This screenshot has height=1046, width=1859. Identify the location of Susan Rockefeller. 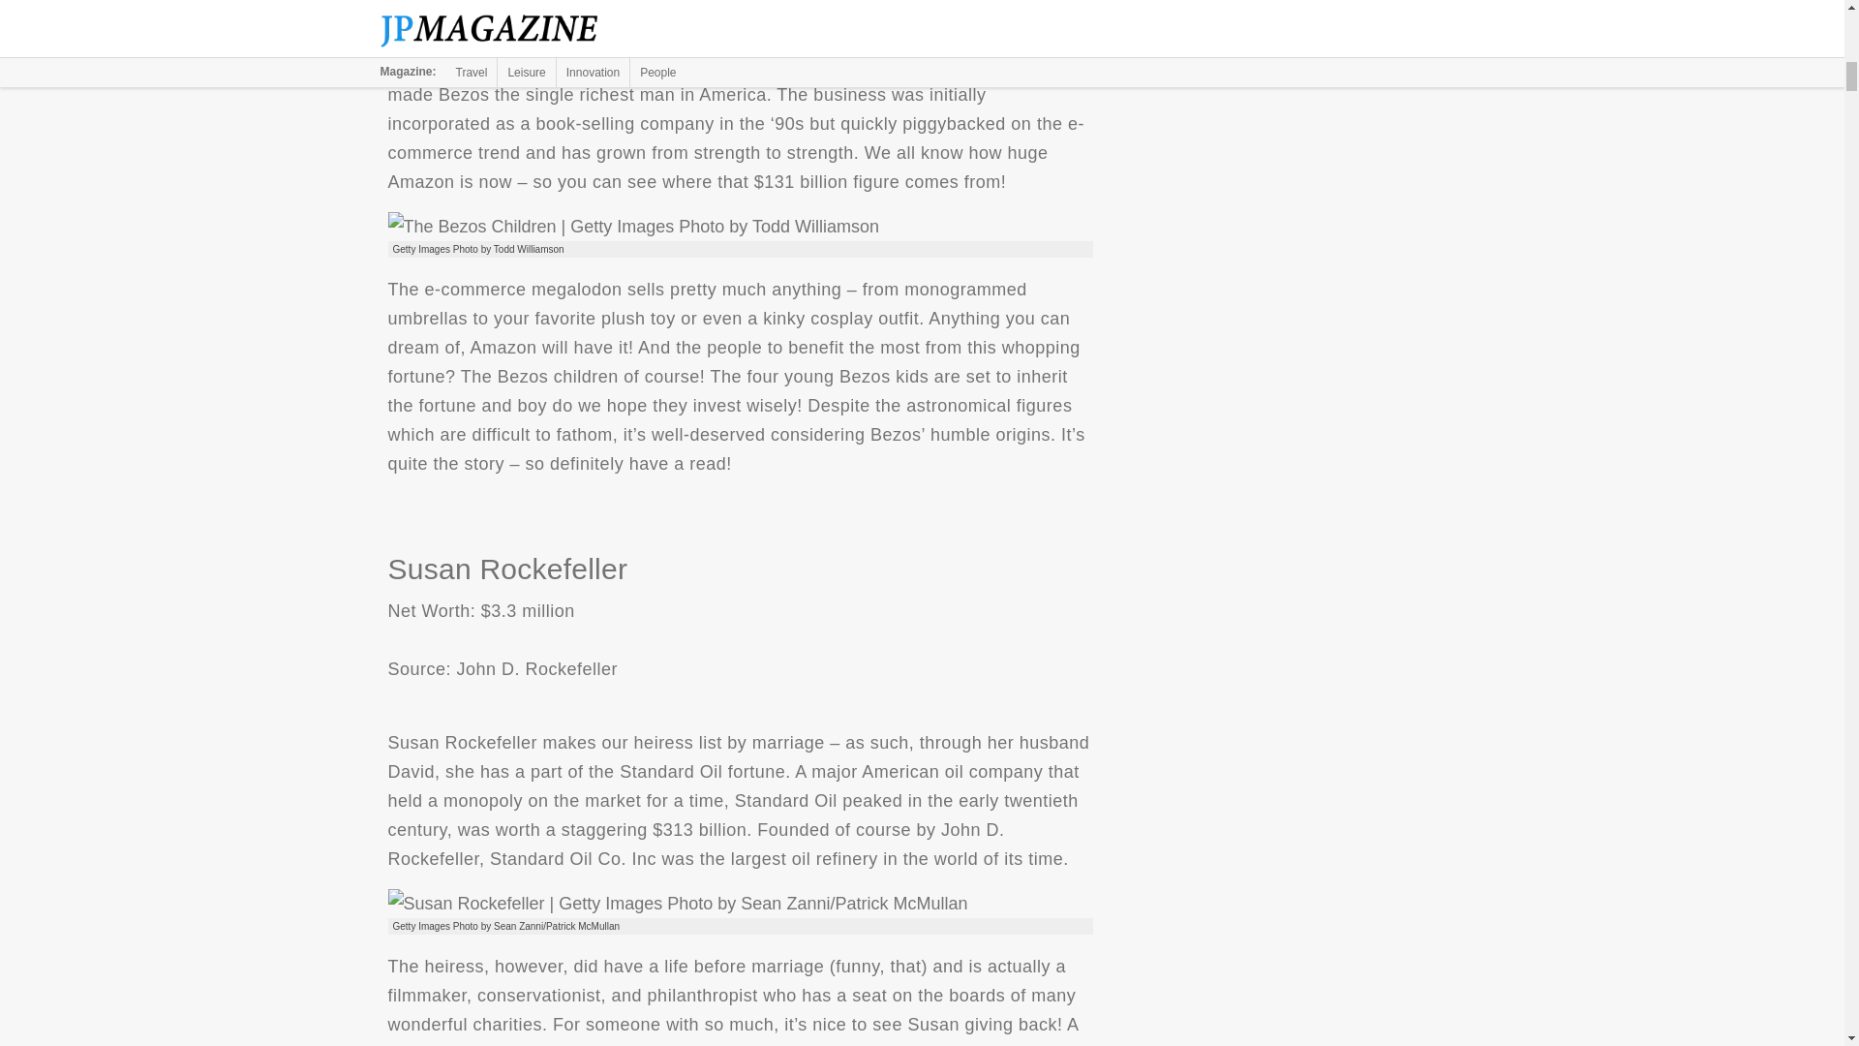
(676, 904).